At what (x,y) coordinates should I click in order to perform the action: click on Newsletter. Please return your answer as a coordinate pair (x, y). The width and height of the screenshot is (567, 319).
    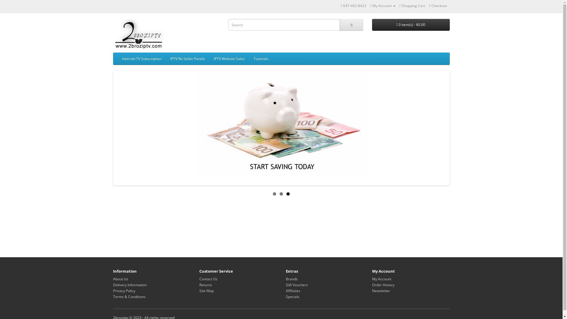
    Looking at the image, I should click on (381, 291).